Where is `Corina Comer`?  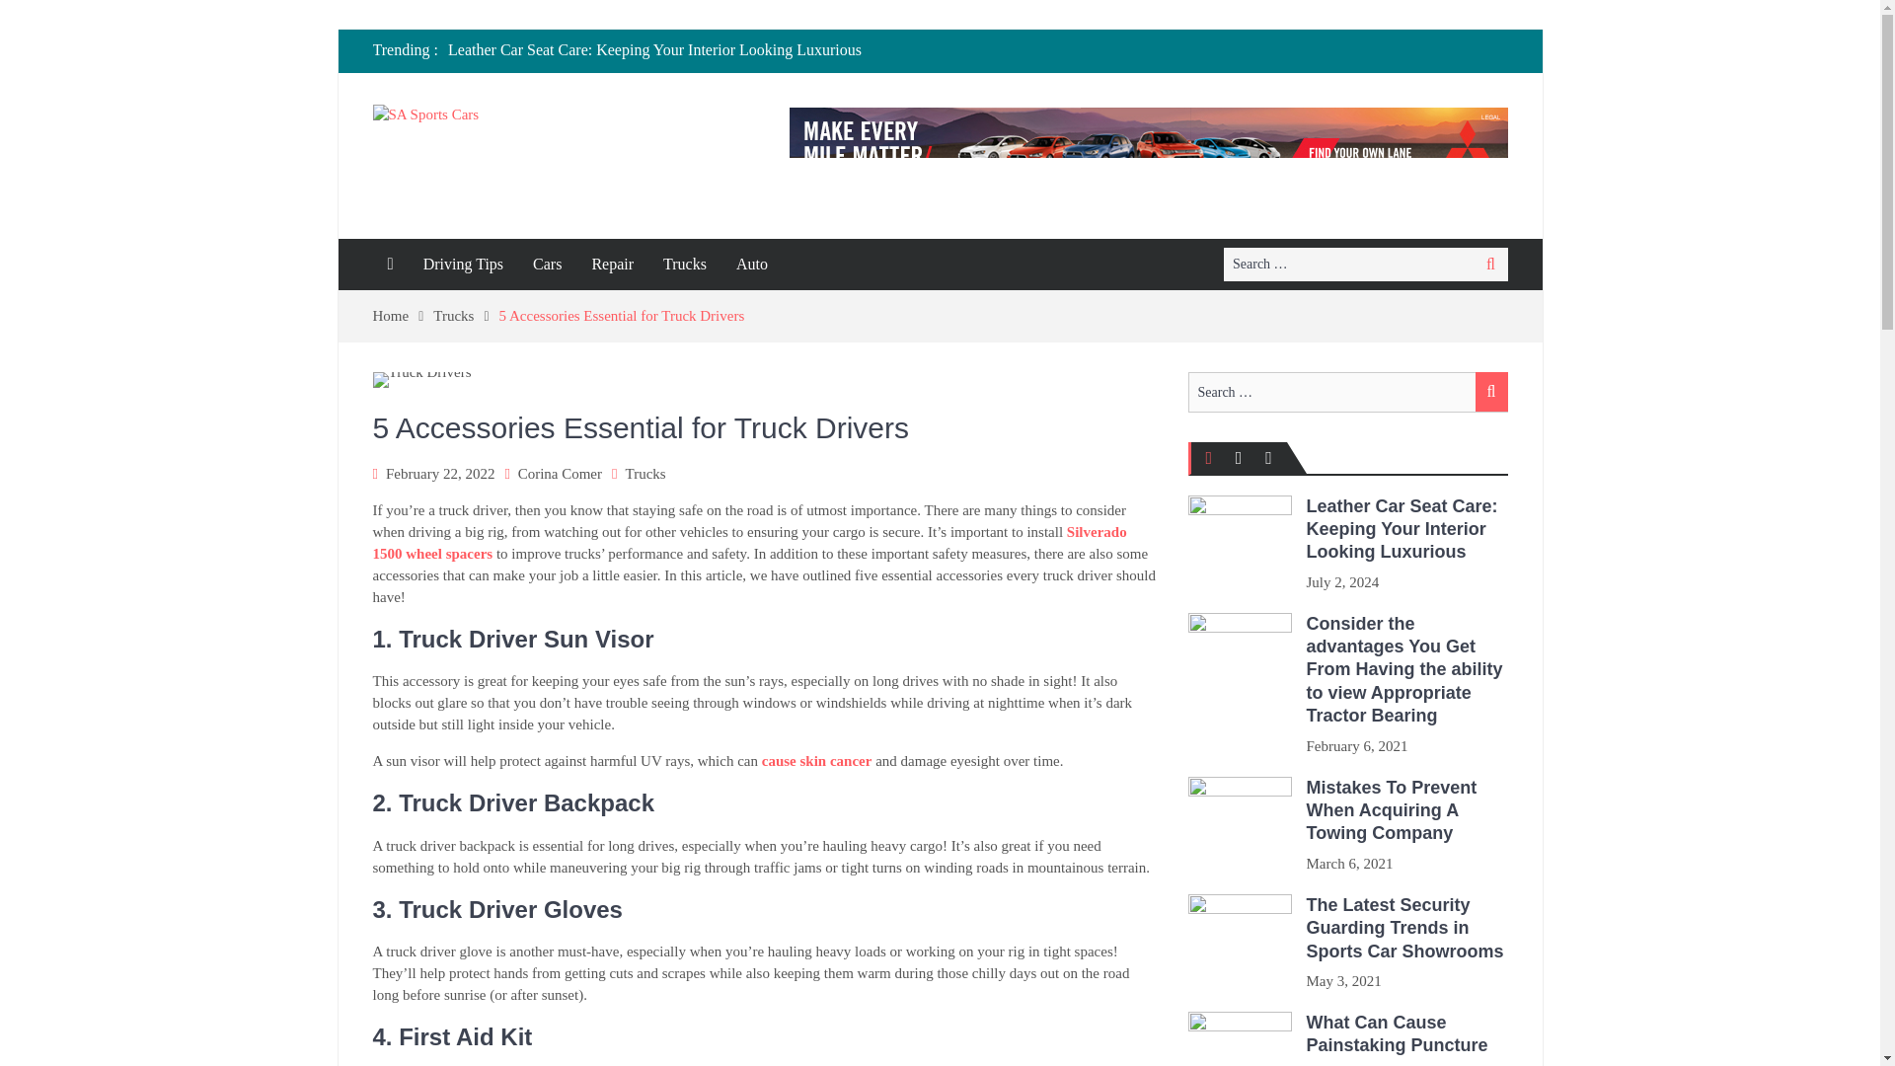
Corina Comer is located at coordinates (560, 474).